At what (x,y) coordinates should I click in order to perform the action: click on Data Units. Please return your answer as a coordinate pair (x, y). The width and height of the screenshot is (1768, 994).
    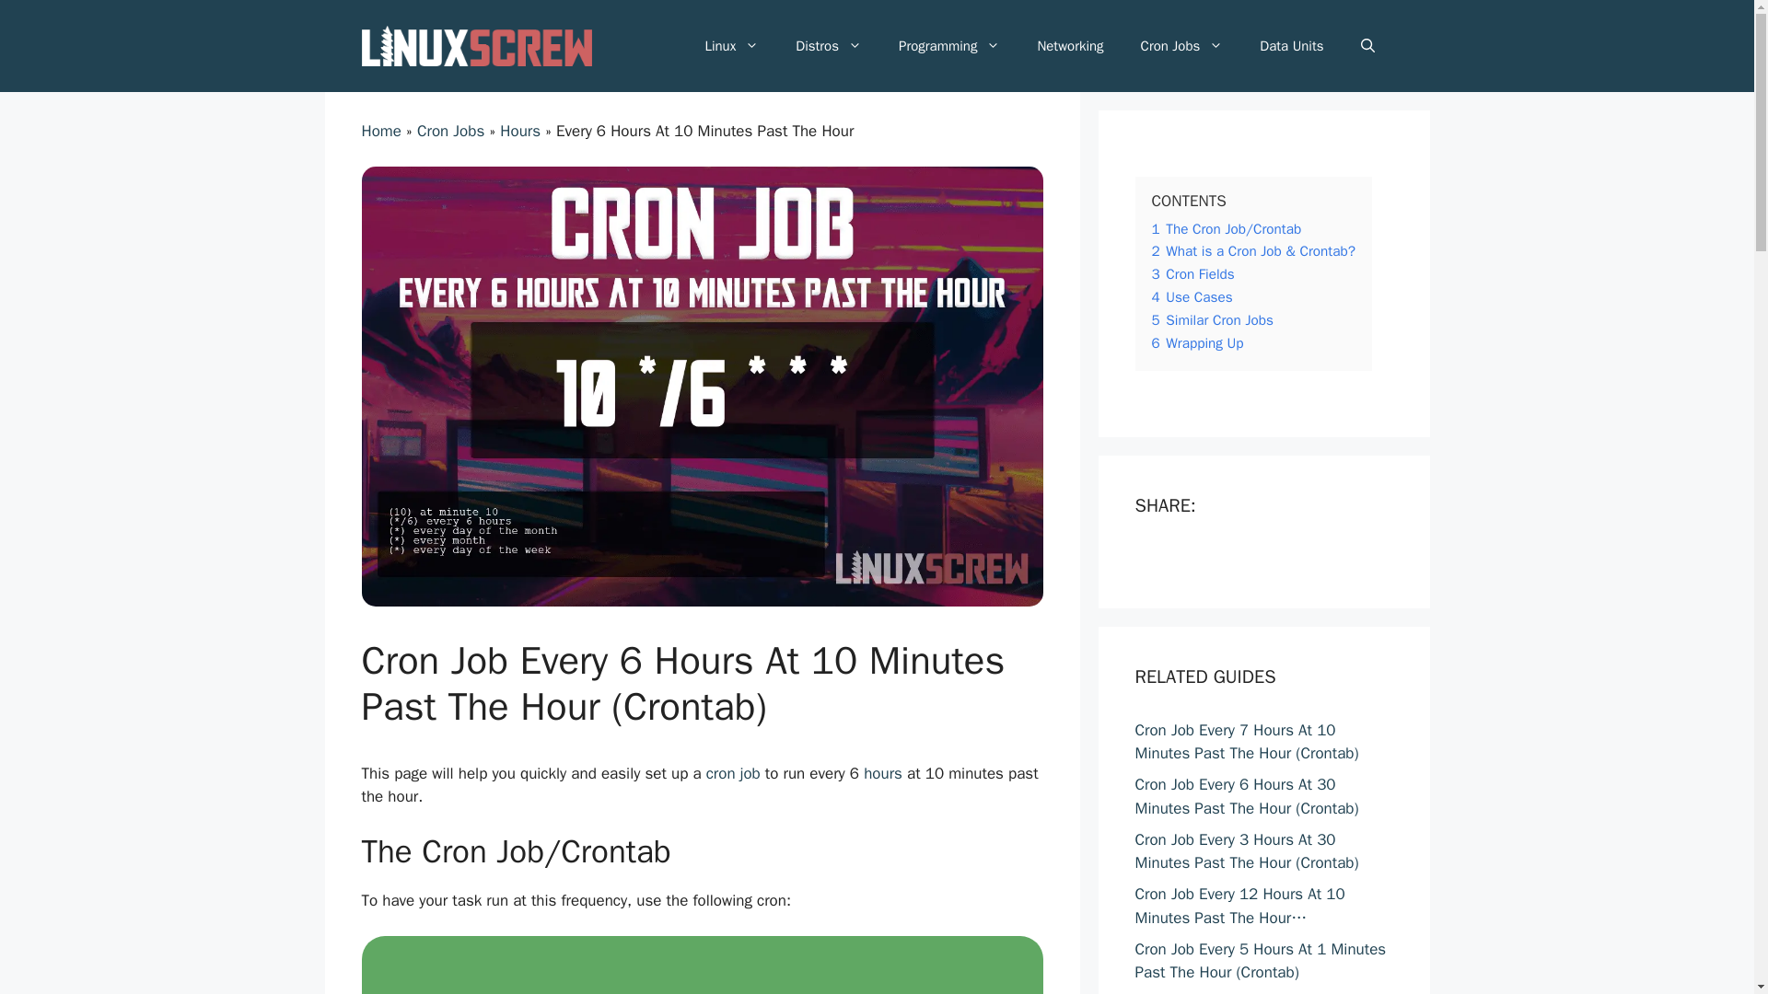
    Looking at the image, I should click on (1291, 46).